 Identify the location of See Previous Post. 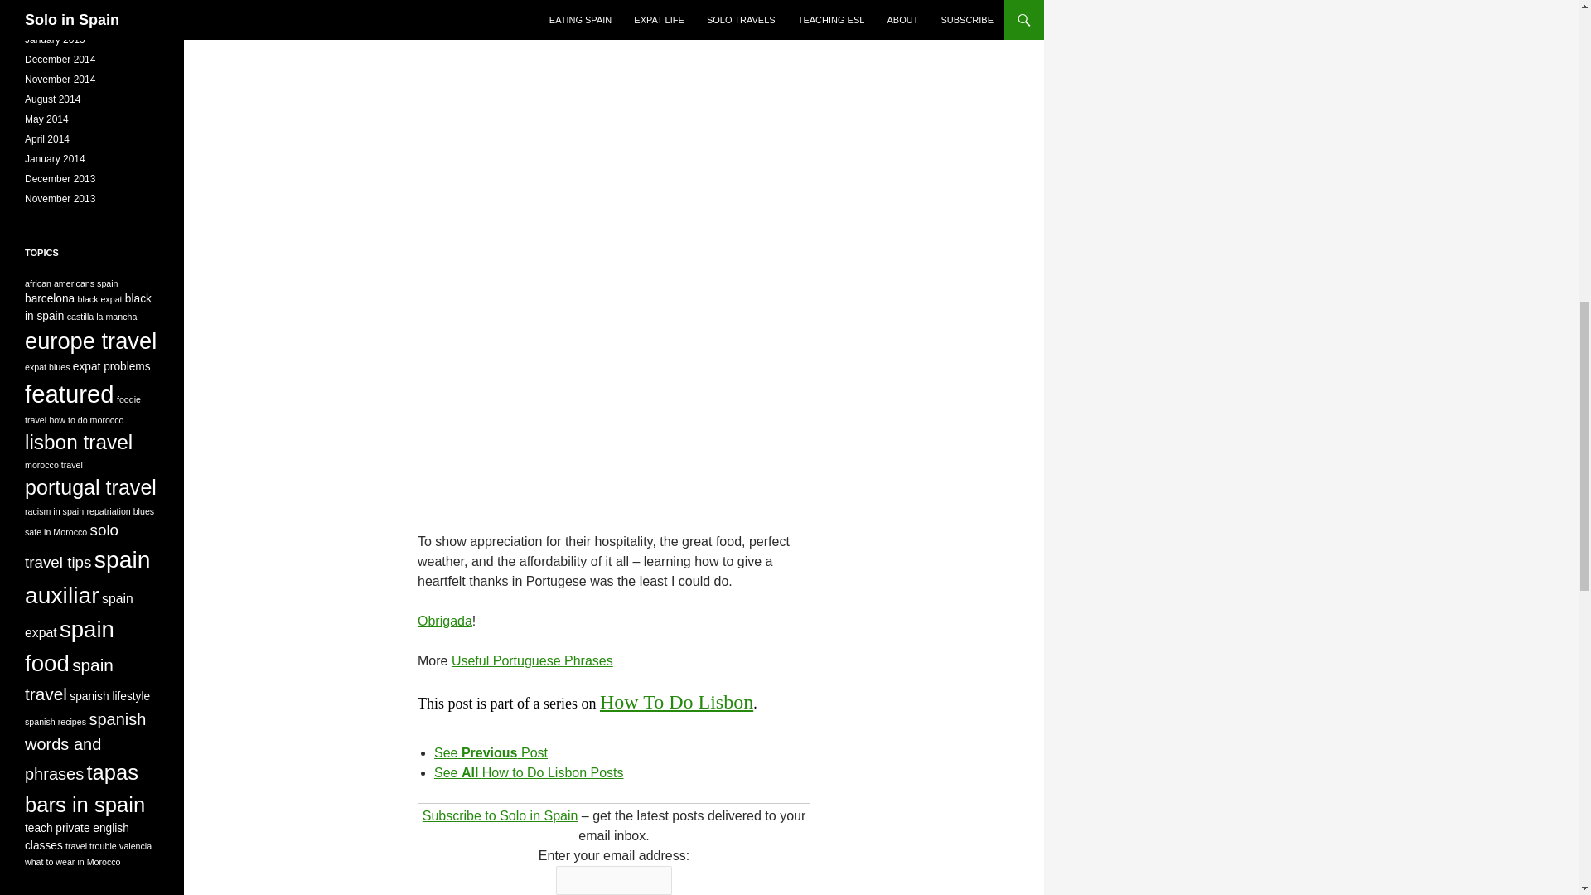
(491, 752).